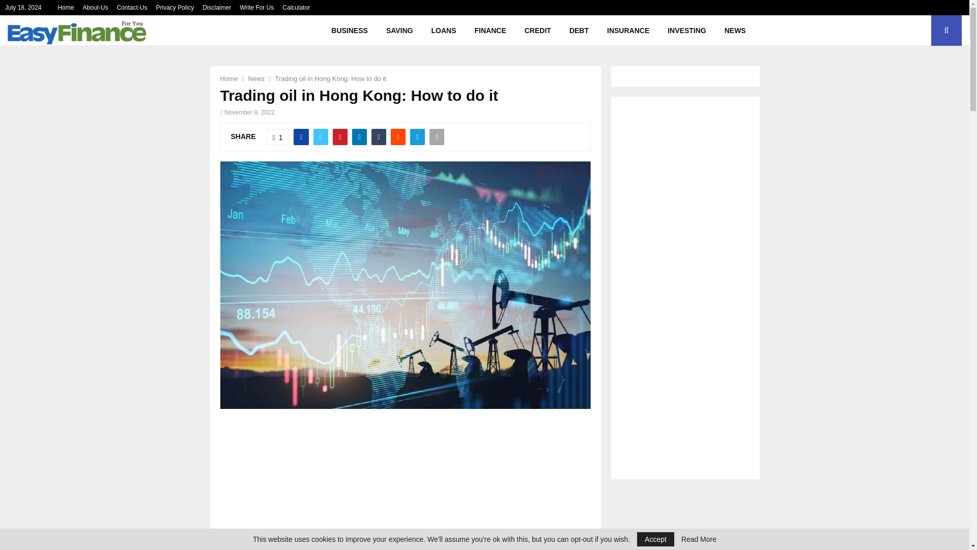  What do you see at coordinates (131, 8) in the screenshot?
I see `Contact-Us` at bounding box center [131, 8].